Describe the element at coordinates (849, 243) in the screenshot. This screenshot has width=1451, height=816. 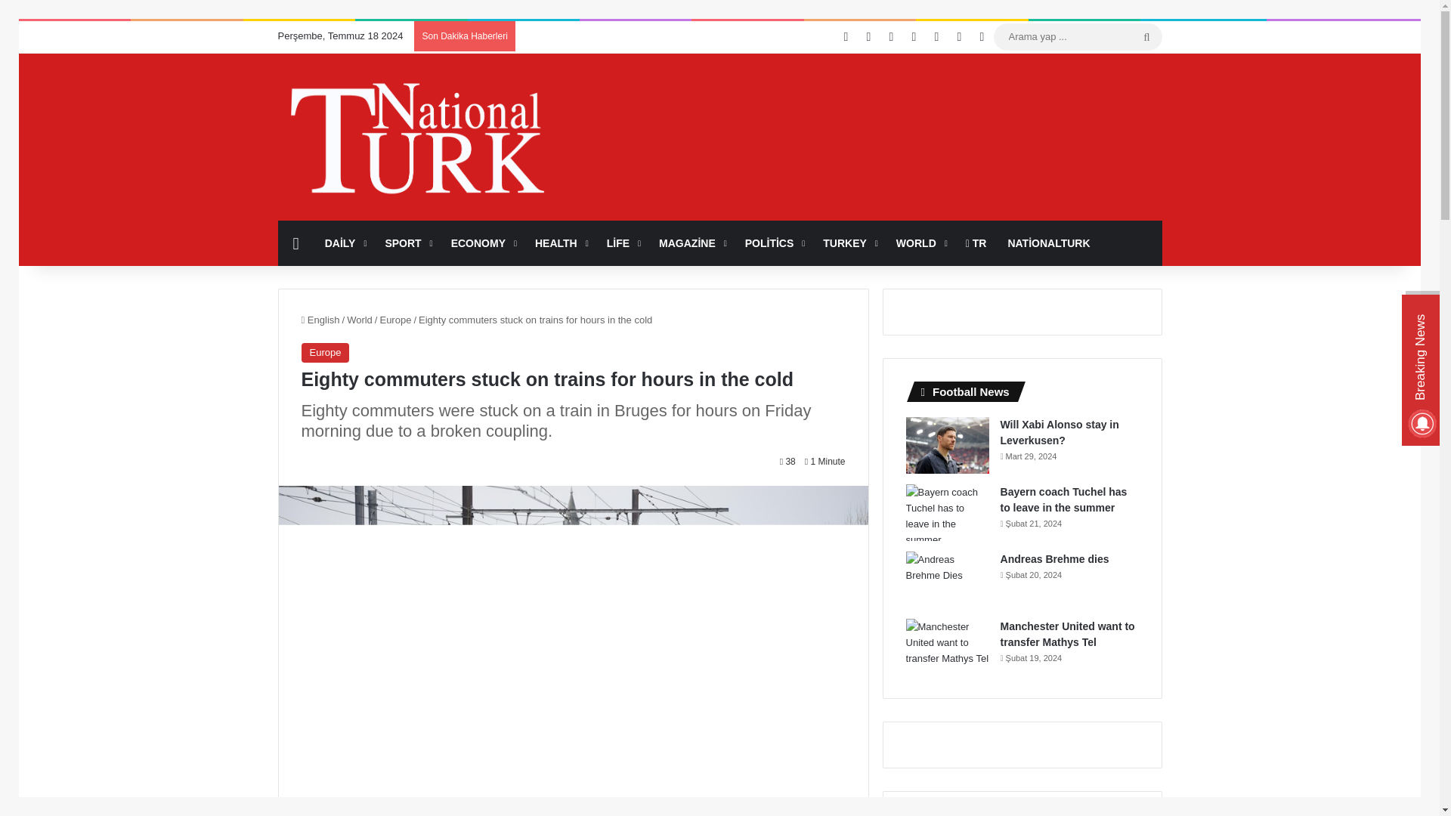
I see `TURKEY` at that location.